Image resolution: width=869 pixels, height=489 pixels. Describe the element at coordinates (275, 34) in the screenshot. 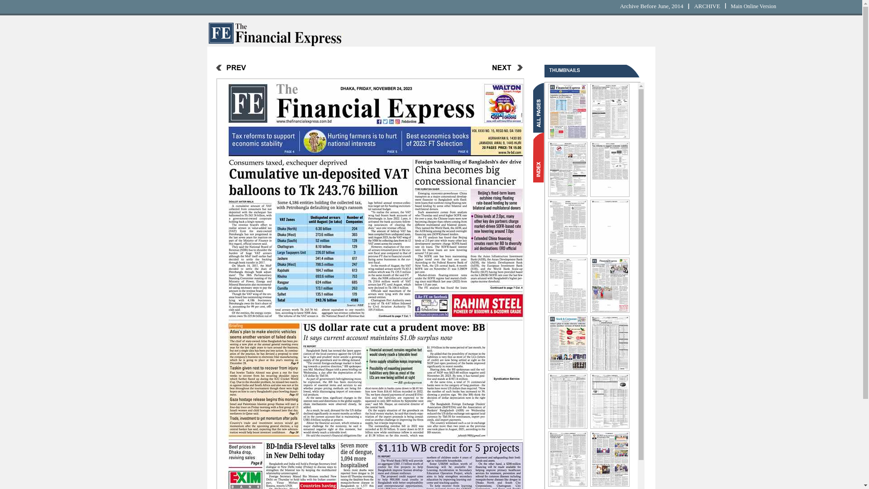

I see `ePaper of The Financial Express` at that location.